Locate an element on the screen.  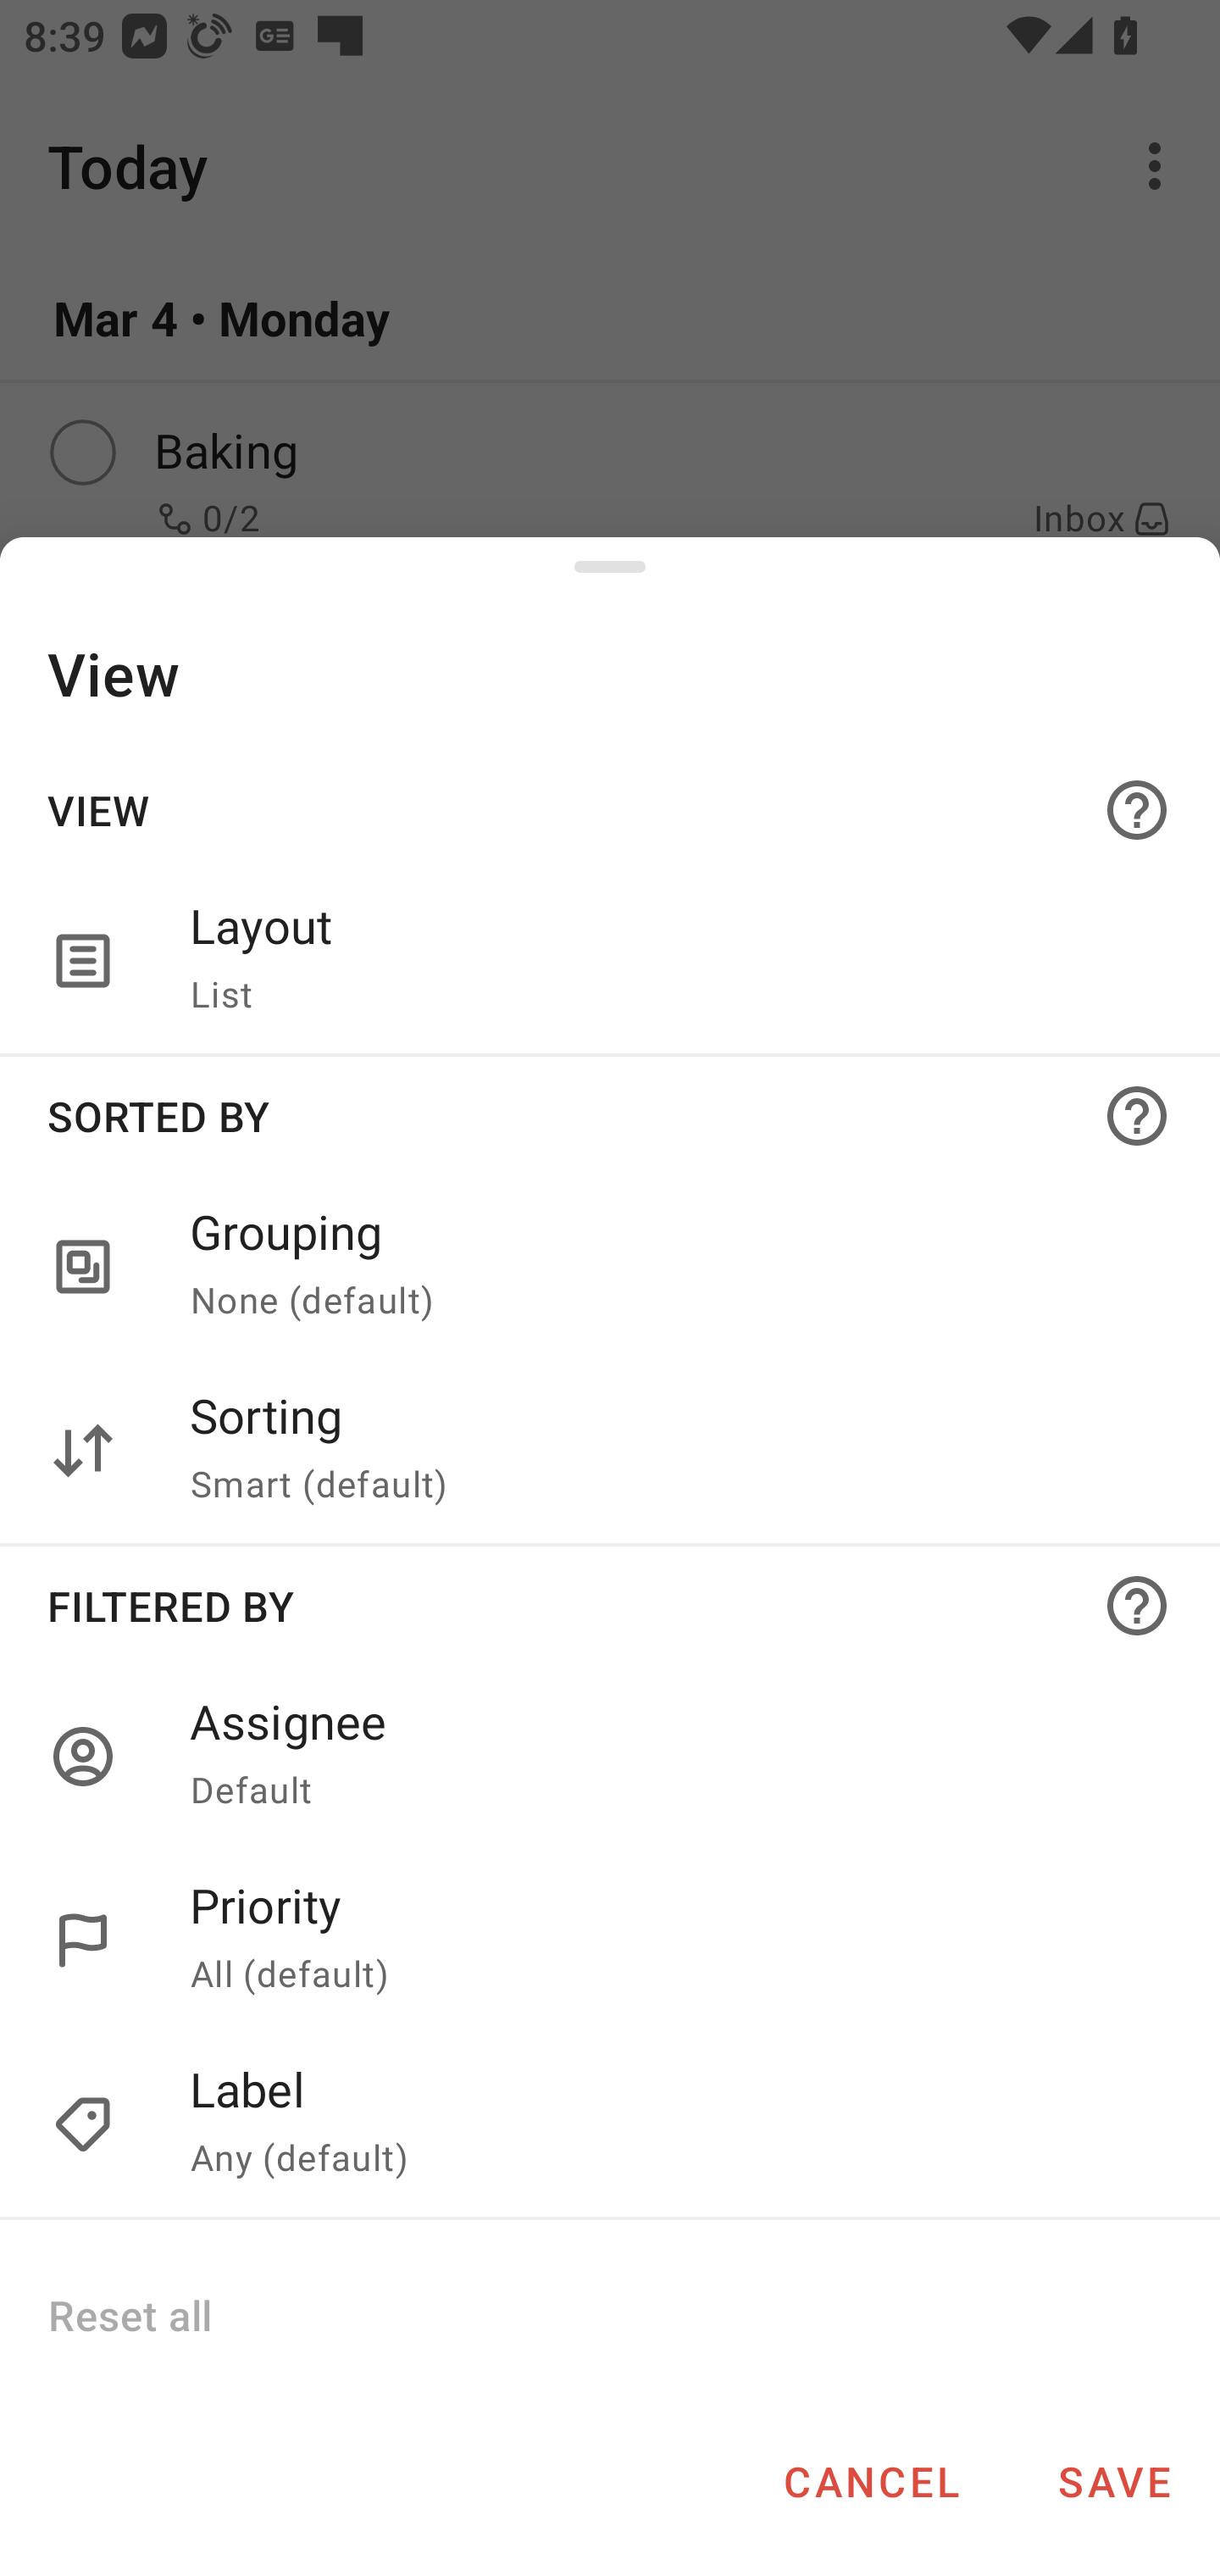
FILTERED BY is located at coordinates (610, 1605).